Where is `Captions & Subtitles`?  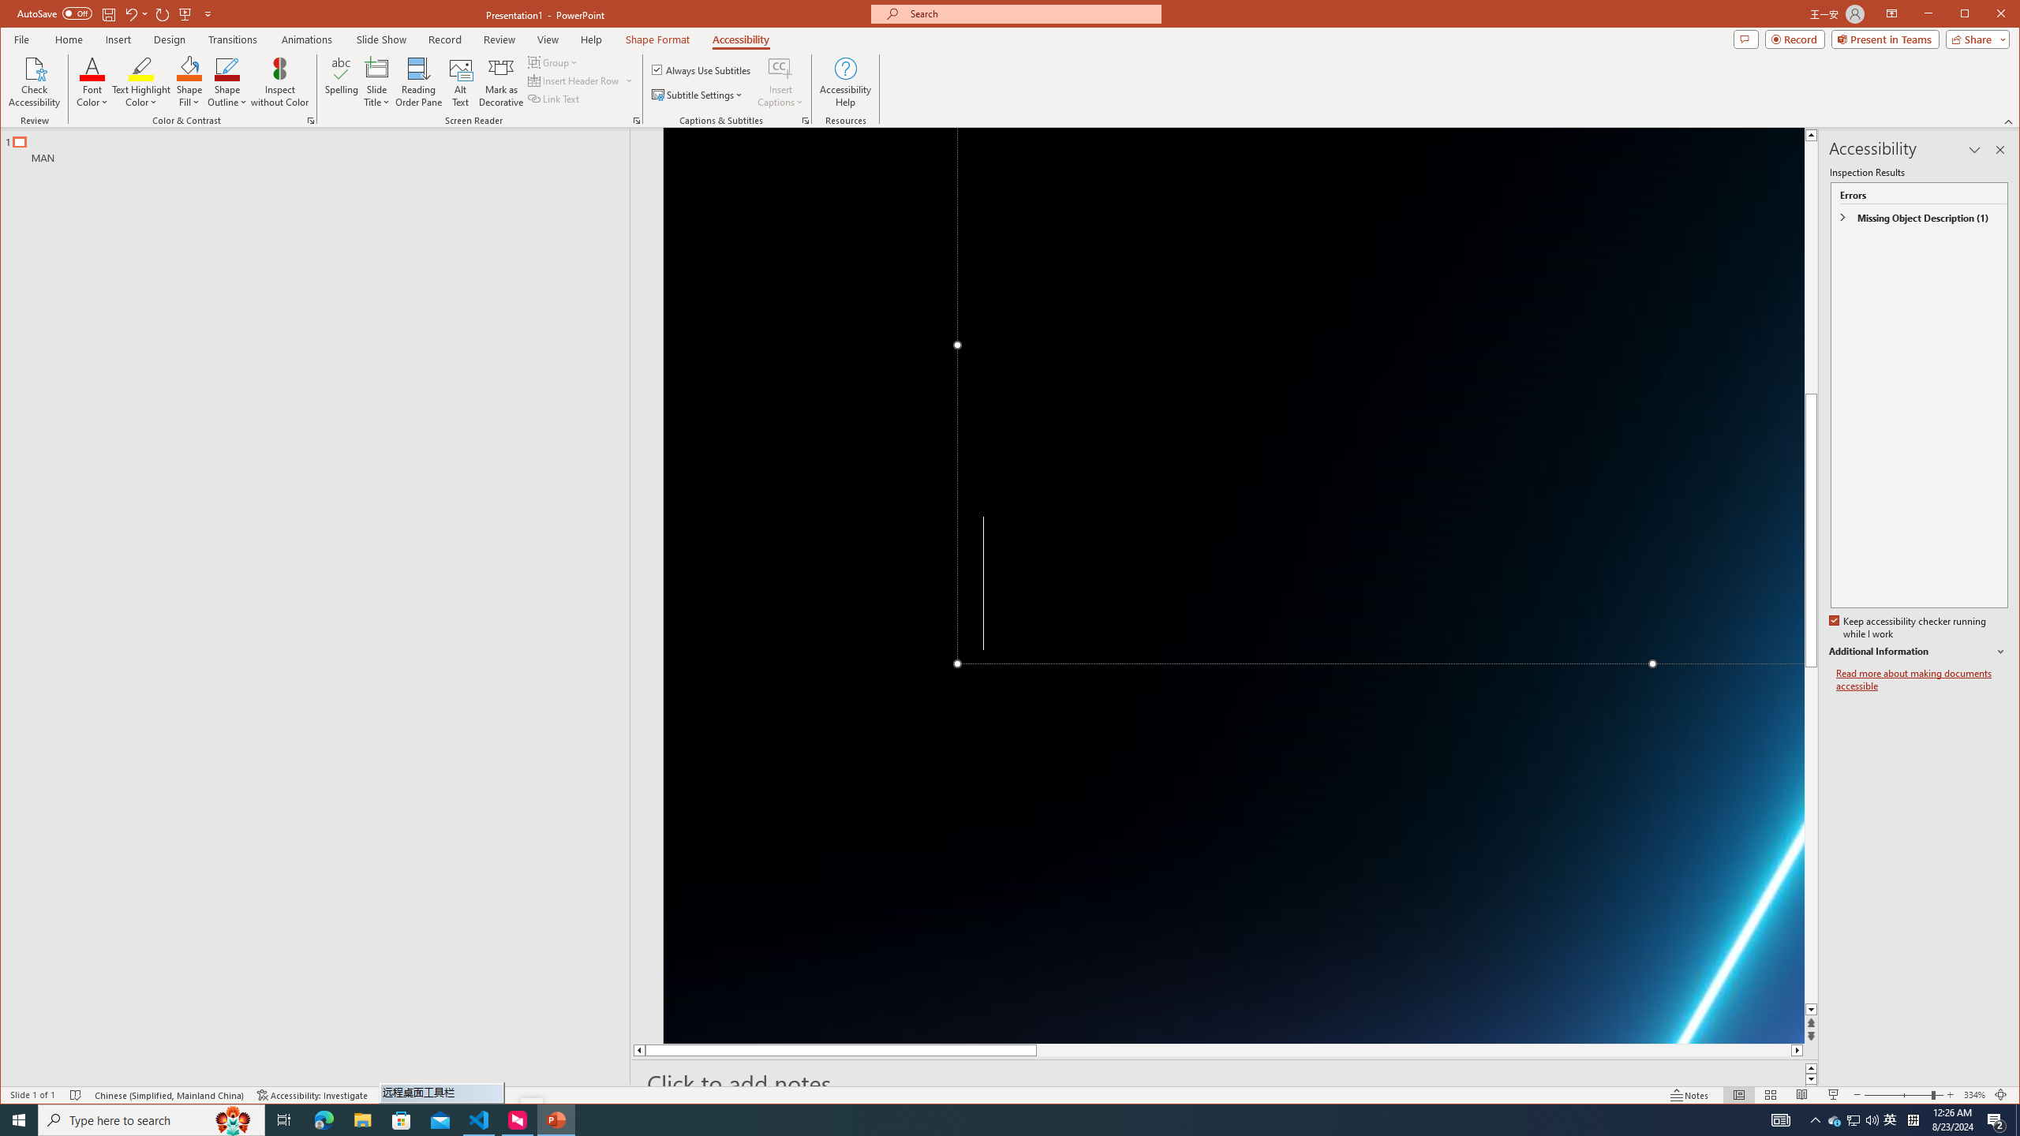 Captions & Subtitles is located at coordinates (1816, 1120).